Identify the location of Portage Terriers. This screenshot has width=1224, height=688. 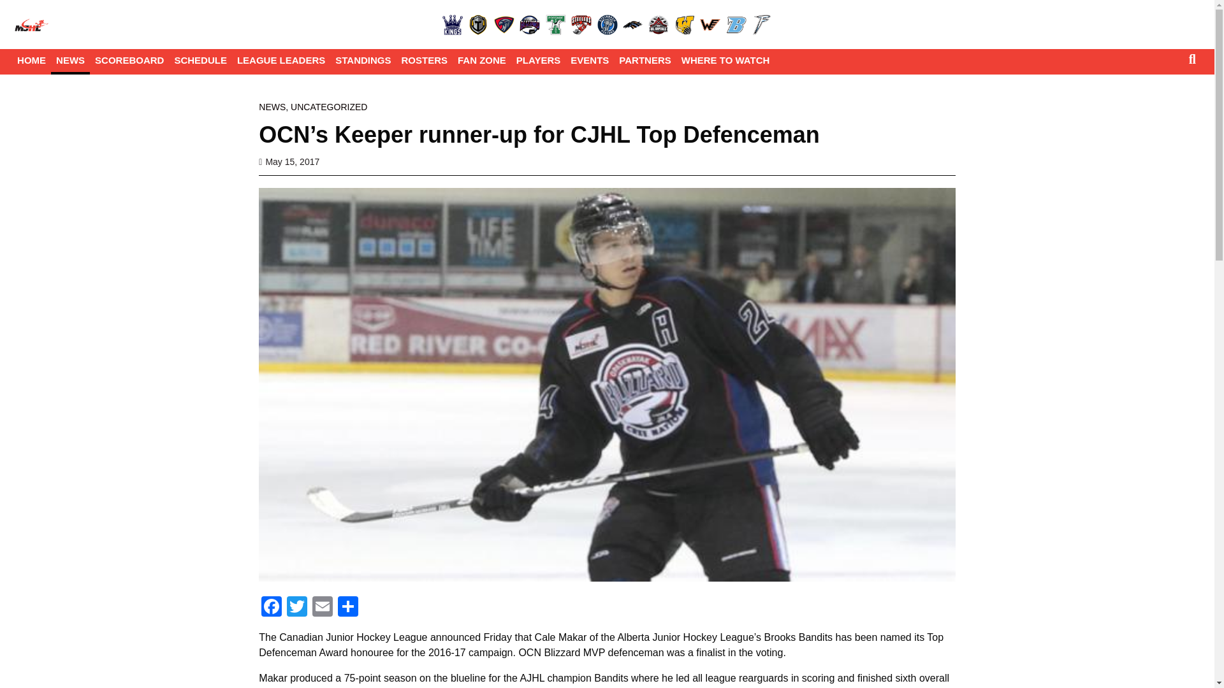
(556, 24).